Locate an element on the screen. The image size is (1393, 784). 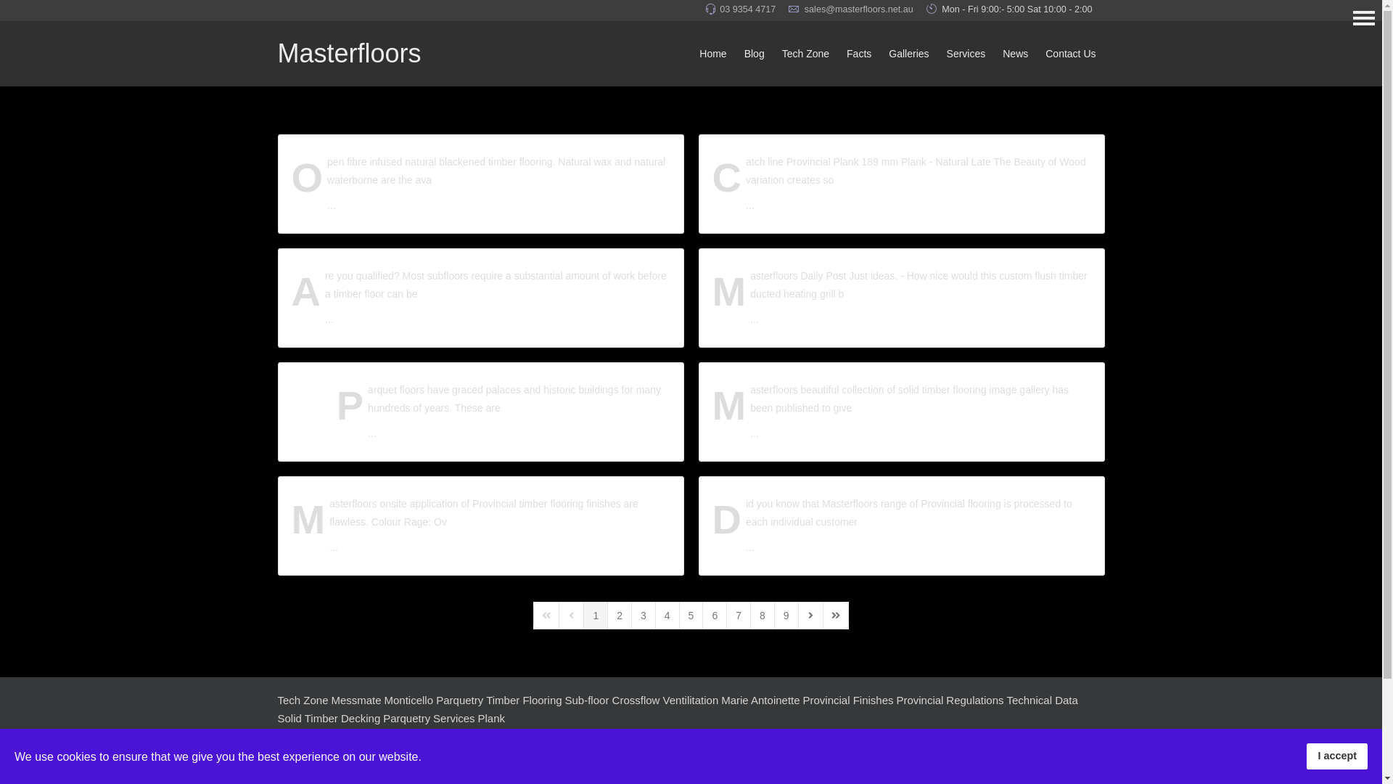
Contact Us is located at coordinates (1071, 54).